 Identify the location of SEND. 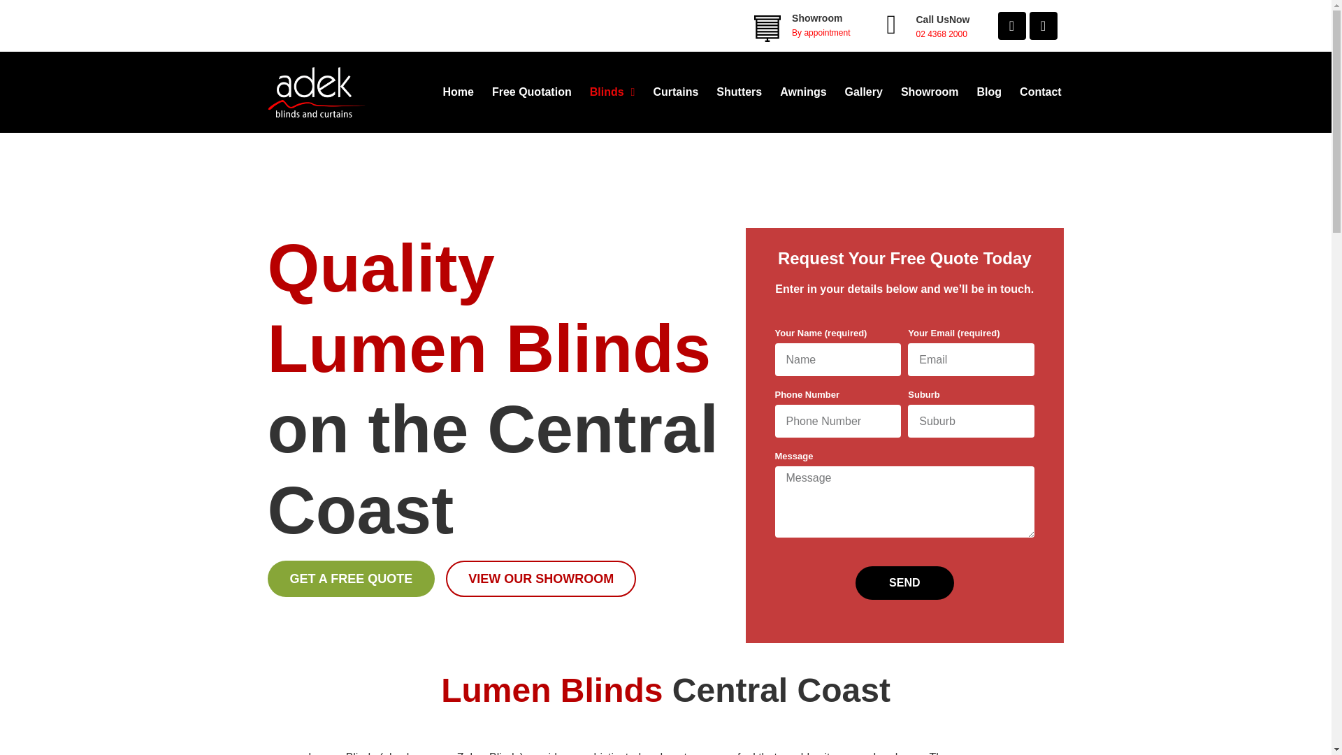
(904, 583).